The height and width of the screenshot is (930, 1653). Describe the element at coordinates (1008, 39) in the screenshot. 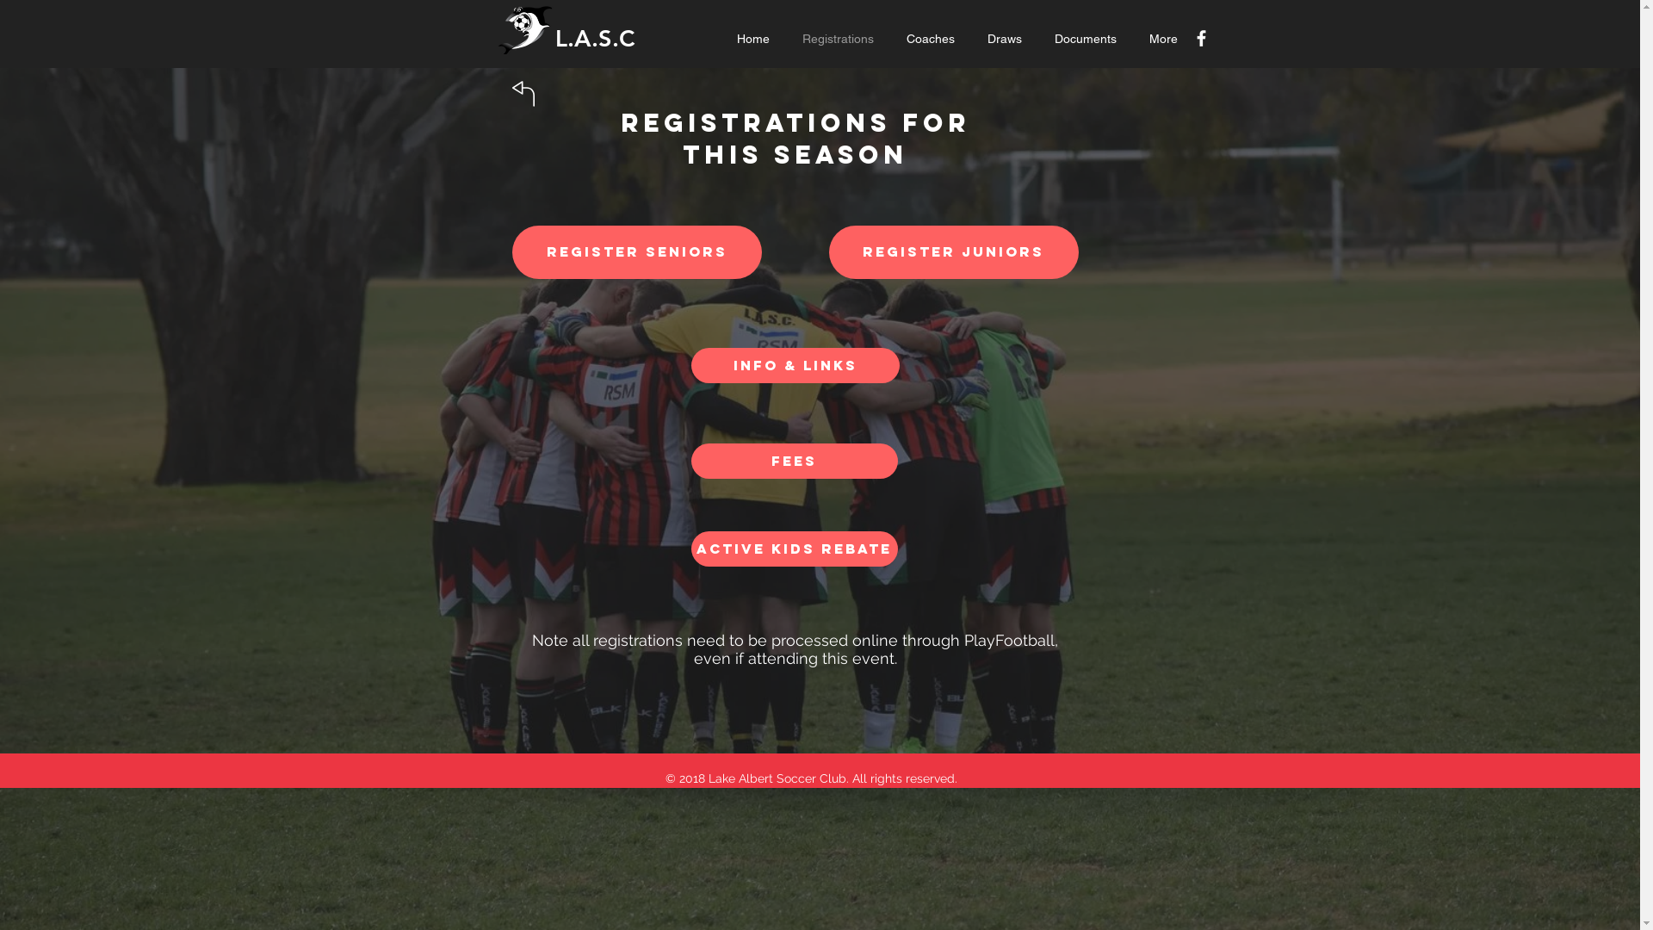

I see `Draws` at that location.